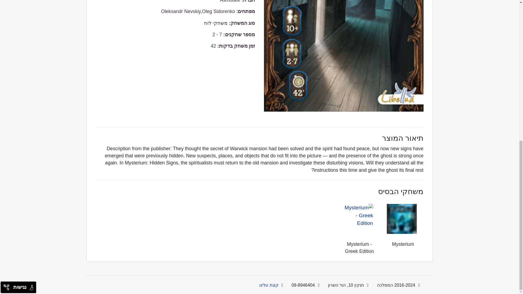  I want to click on Mysterium - Greek Edition, so click(359, 248).